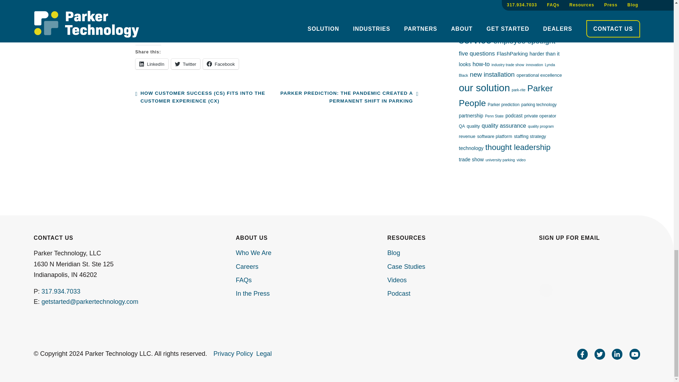 This screenshot has height=382, width=679. Describe the element at coordinates (151, 64) in the screenshot. I see `LinkedIn` at that location.